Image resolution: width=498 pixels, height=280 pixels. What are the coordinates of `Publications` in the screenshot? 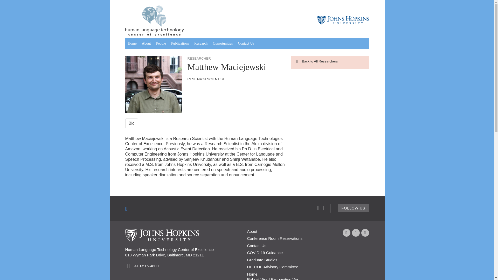 It's located at (180, 44).